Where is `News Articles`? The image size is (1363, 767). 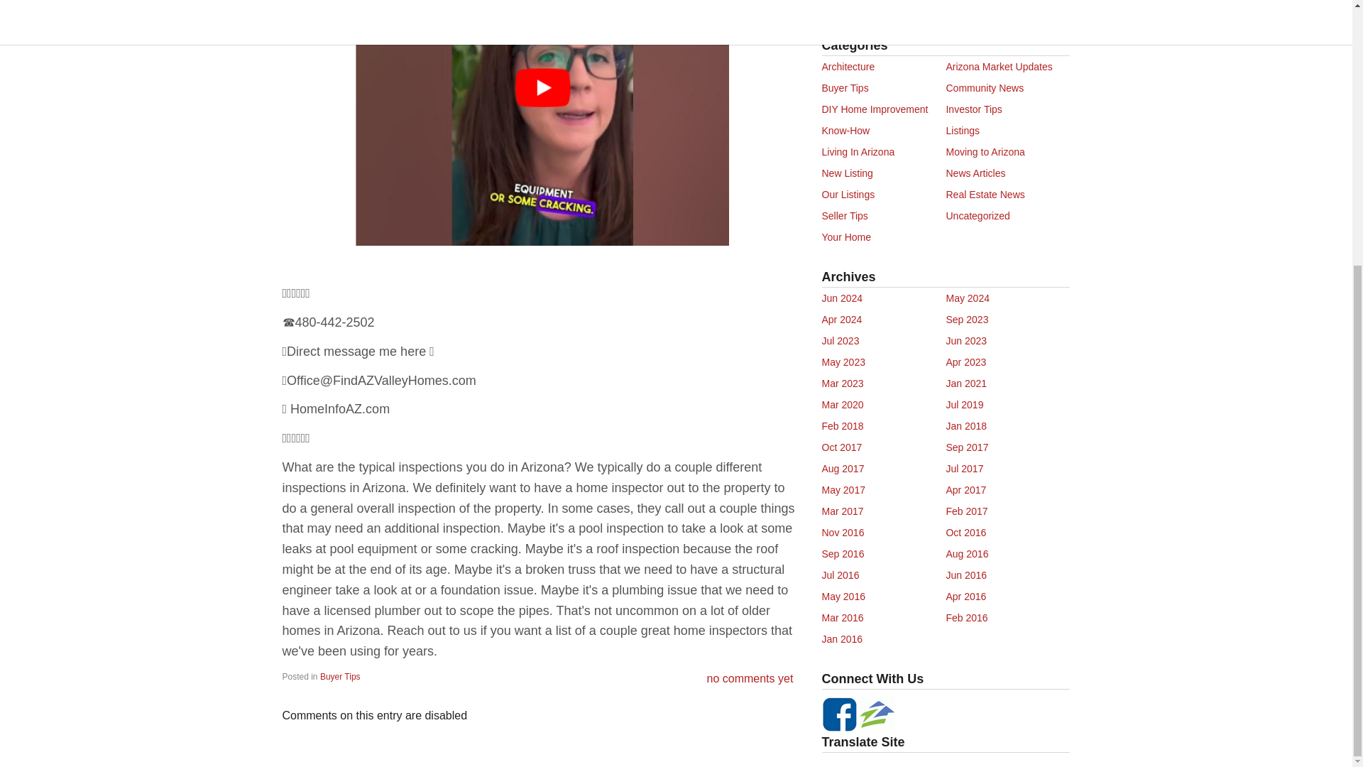
News Articles is located at coordinates (975, 173).